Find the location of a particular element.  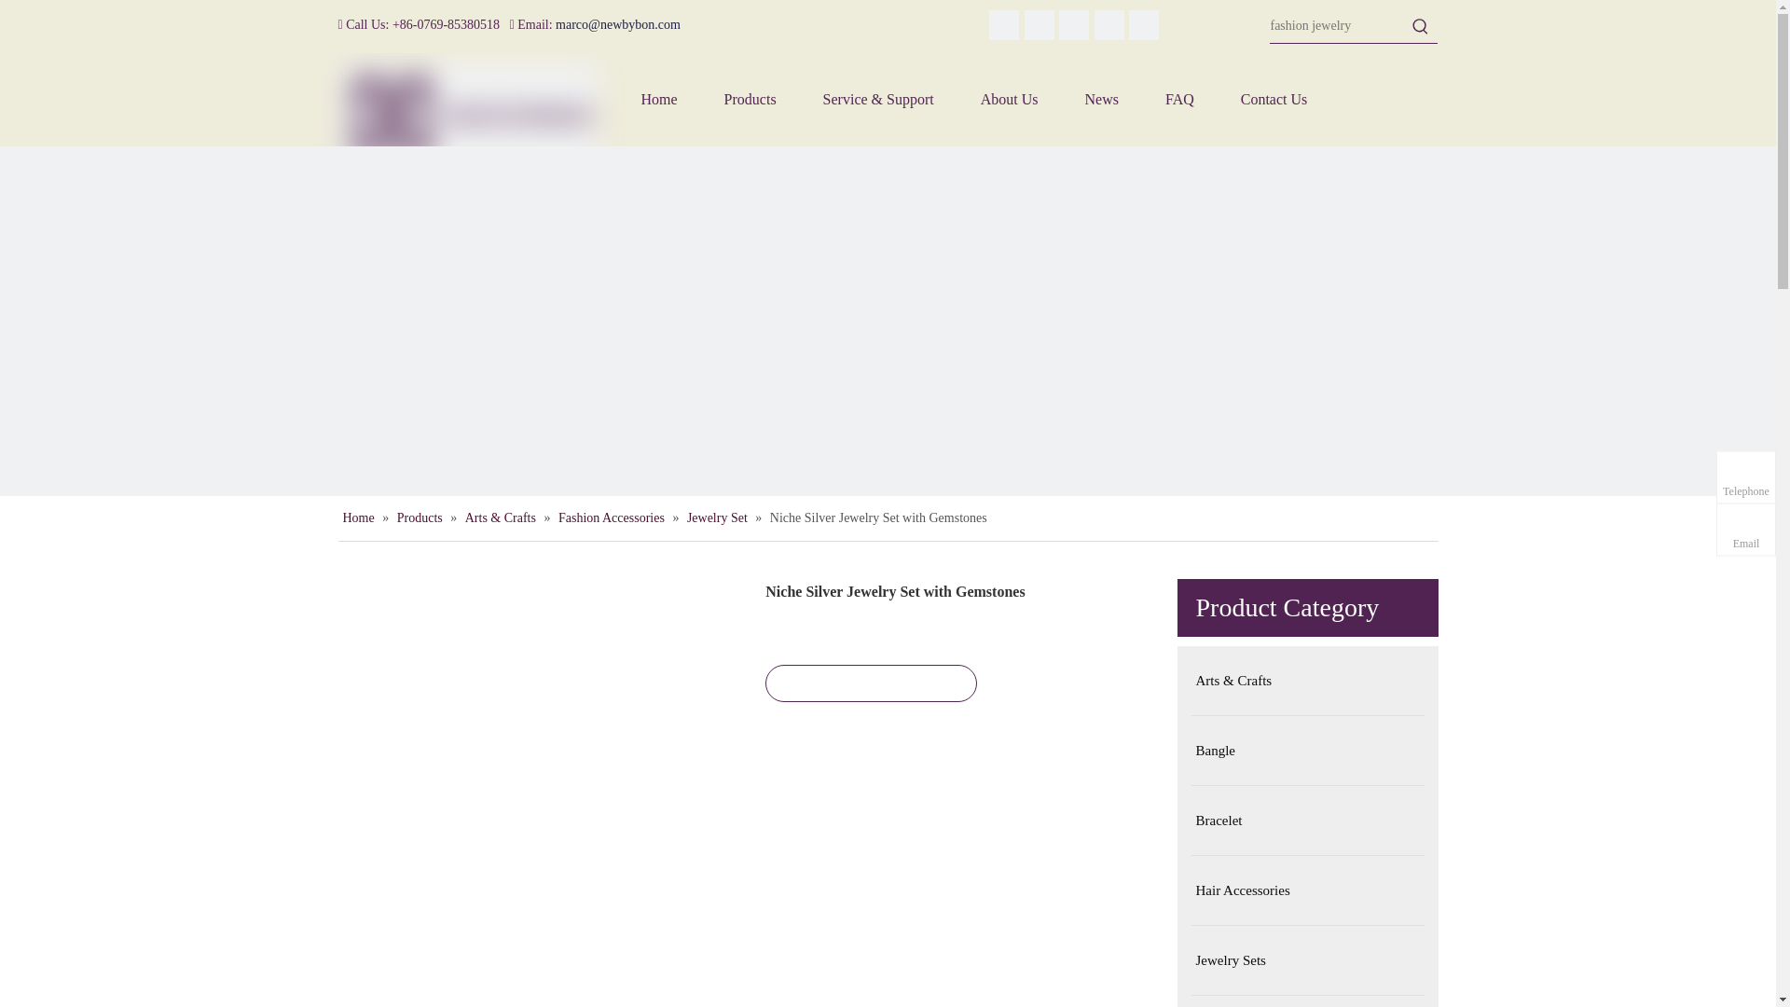

Home is located at coordinates (658, 99).